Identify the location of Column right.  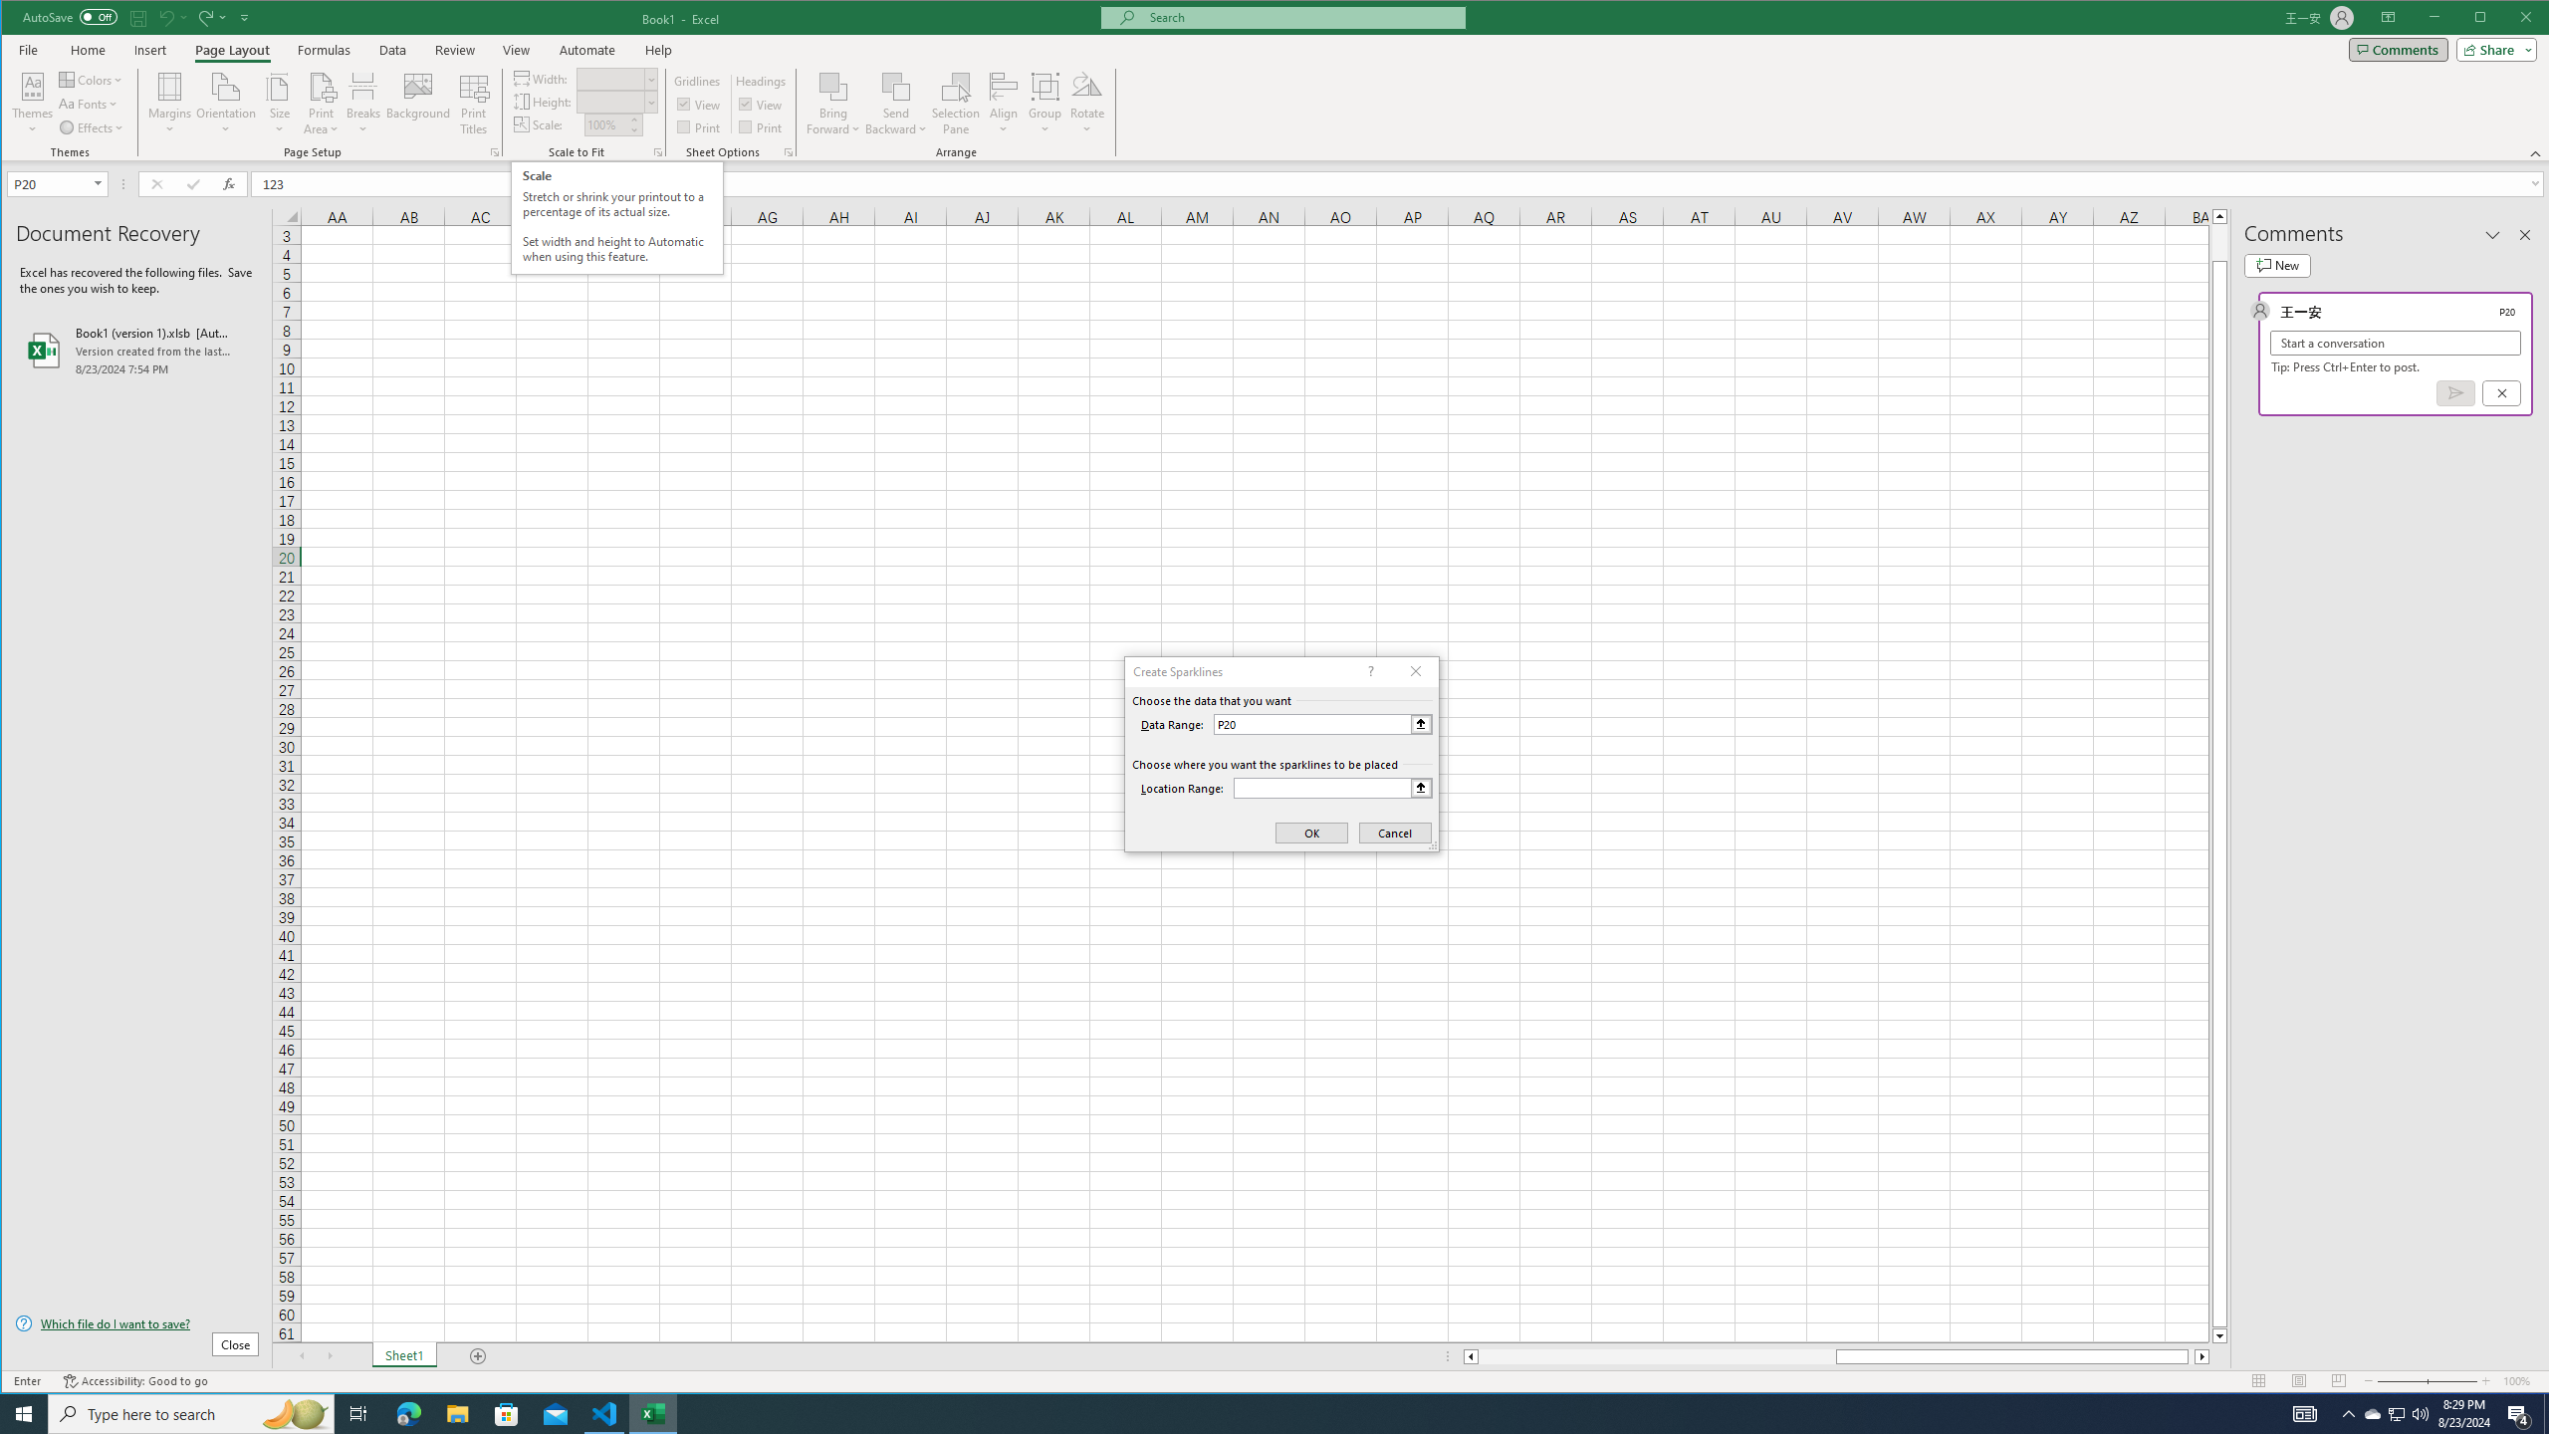
(2203, 1356).